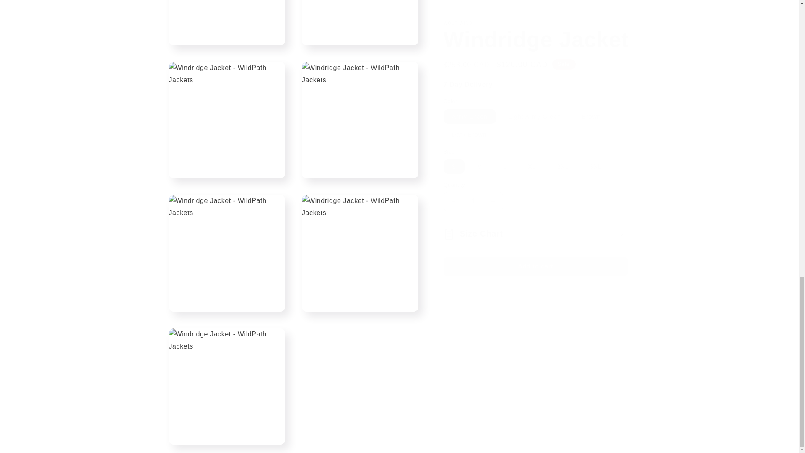 The height and width of the screenshot is (453, 805). I want to click on Open media 6 in modal, so click(226, 18).